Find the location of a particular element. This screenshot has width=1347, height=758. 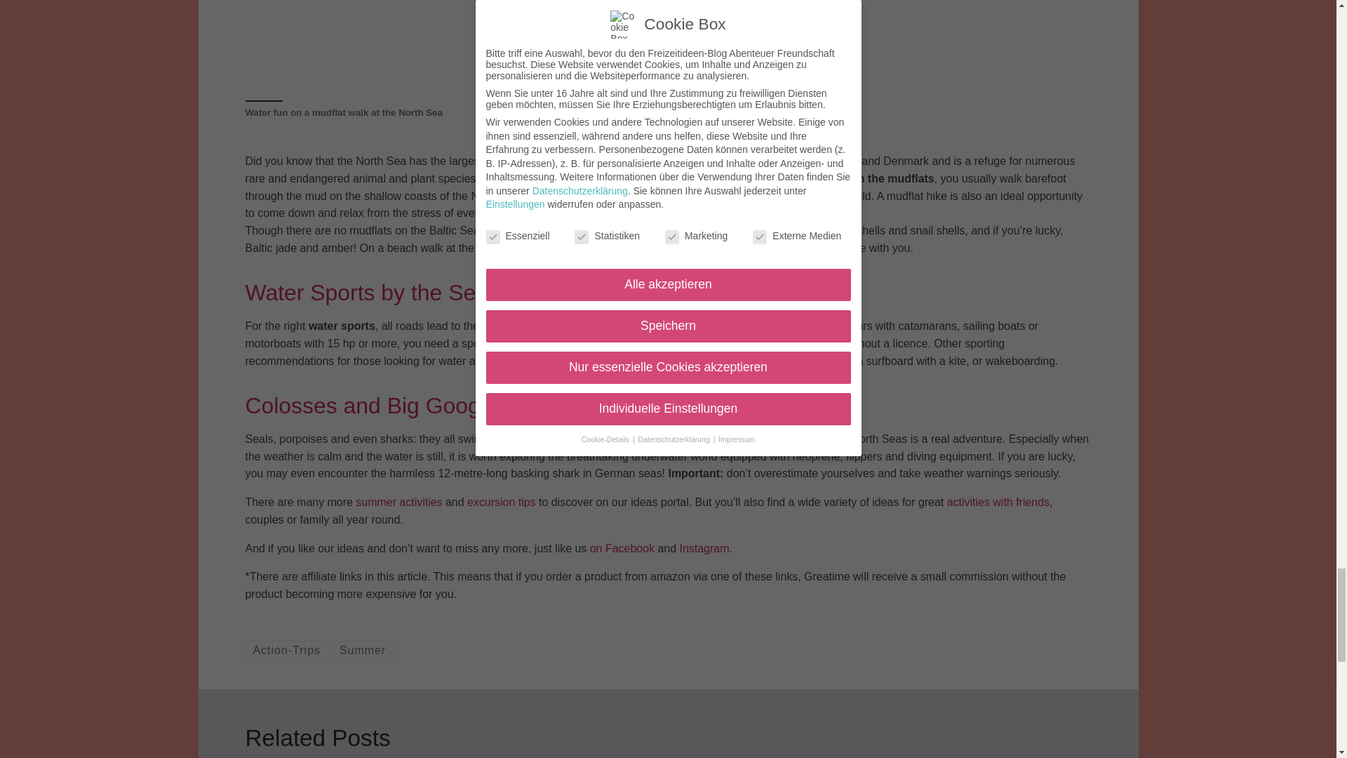

View all posts in Summer is located at coordinates (362, 650).